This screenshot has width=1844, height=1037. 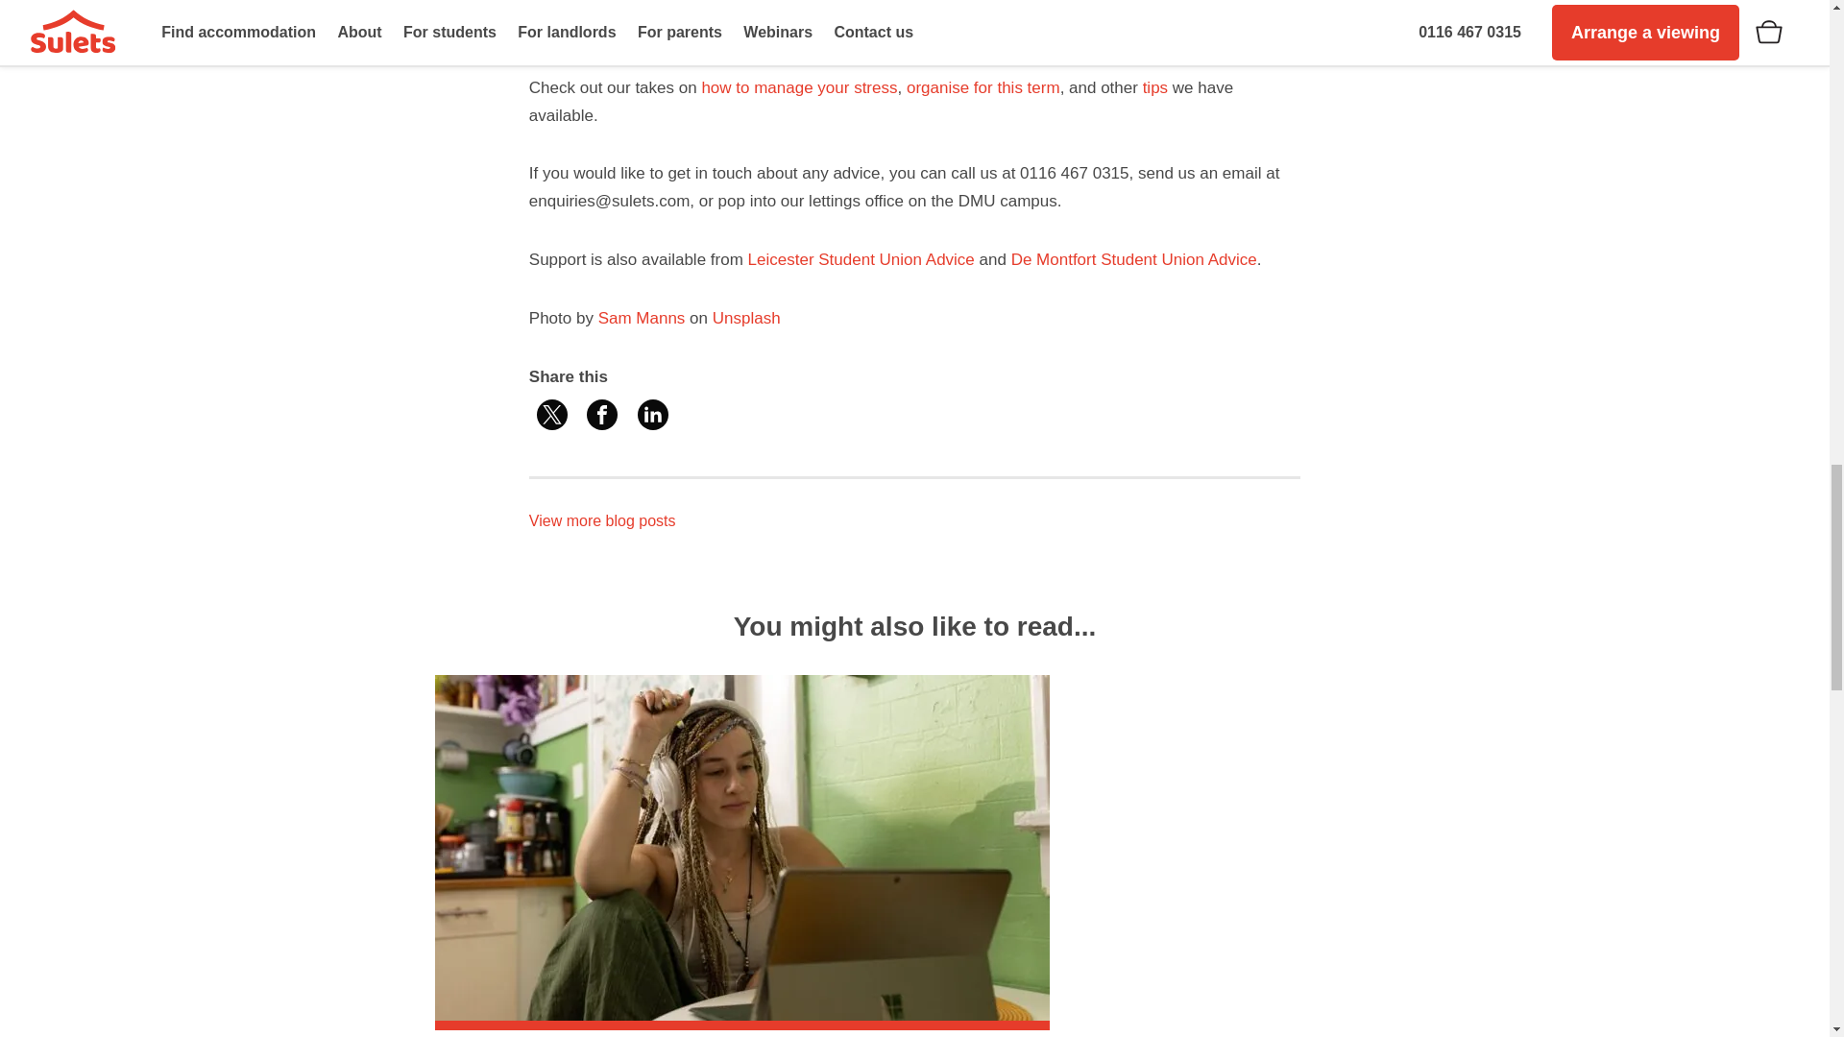 I want to click on LinkedIn, so click(x=653, y=415).